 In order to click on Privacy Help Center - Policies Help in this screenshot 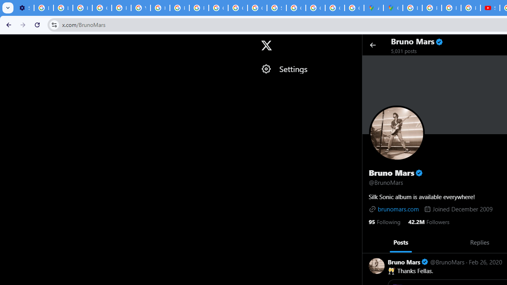, I will do `click(179, 8)`.